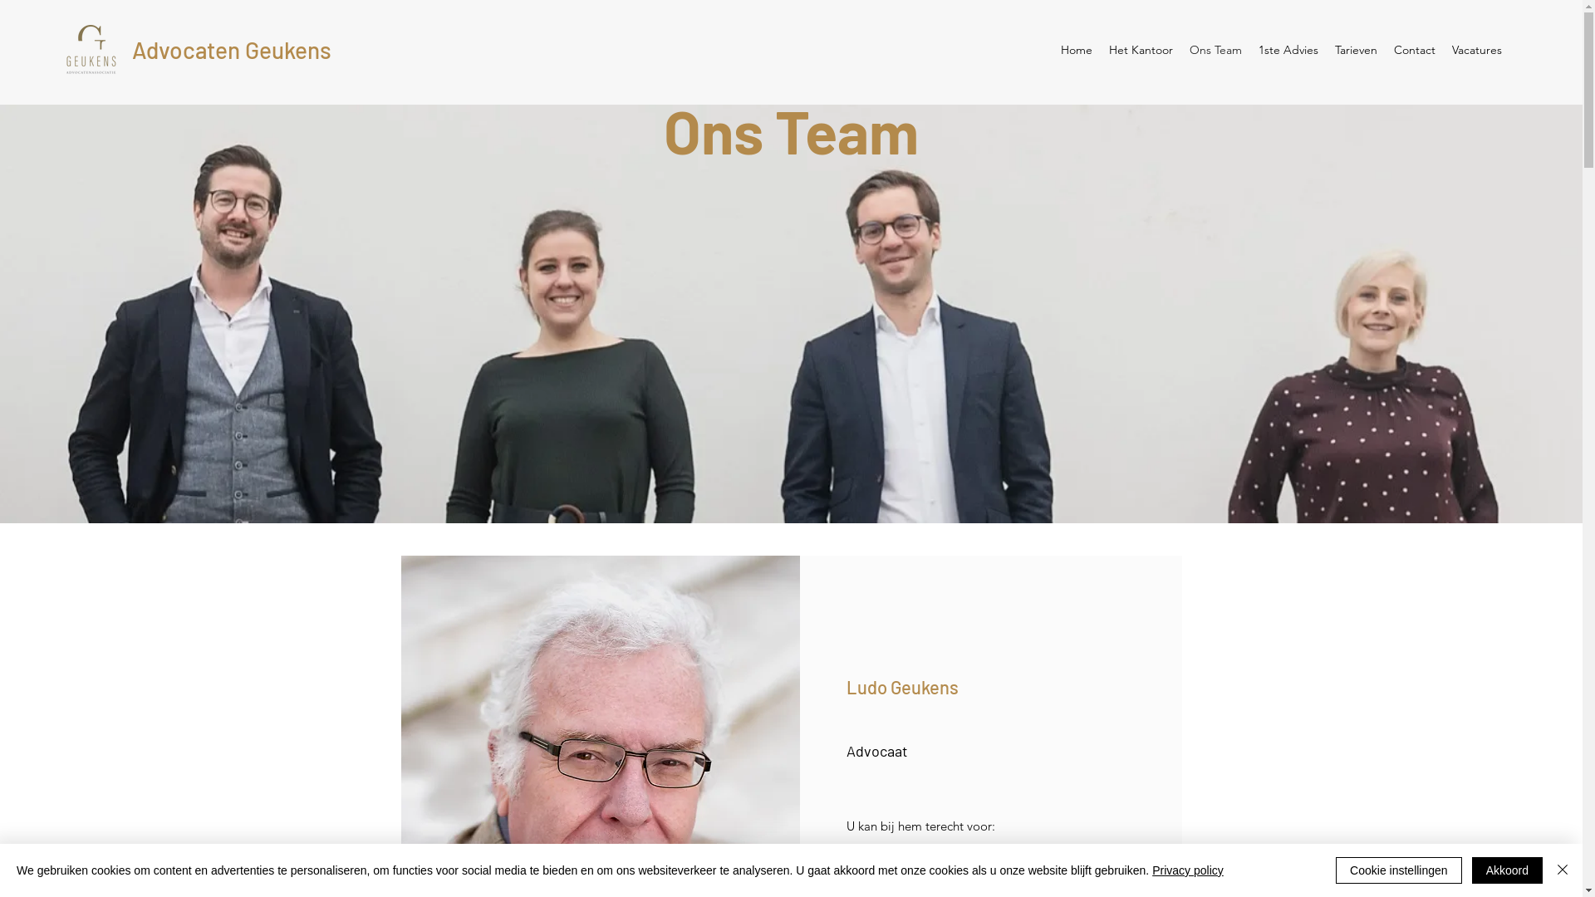 The height and width of the screenshot is (897, 1595). What do you see at coordinates (1216, 50) in the screenshot?
I see `Ons Team` at bounding box center [1216, 50].